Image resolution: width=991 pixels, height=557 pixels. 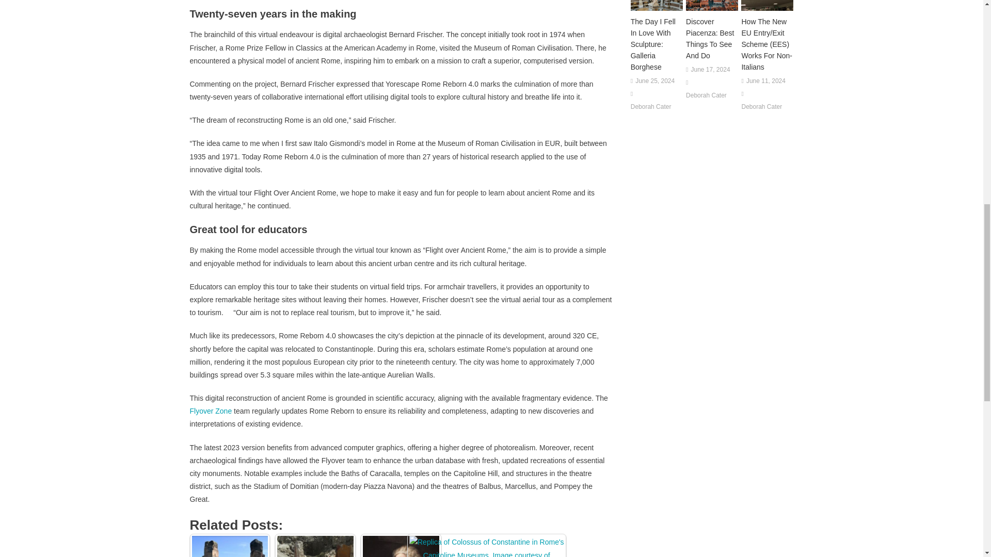 I want to click on Ancient construction site found at Pompeii, so click(x=315, y=546).